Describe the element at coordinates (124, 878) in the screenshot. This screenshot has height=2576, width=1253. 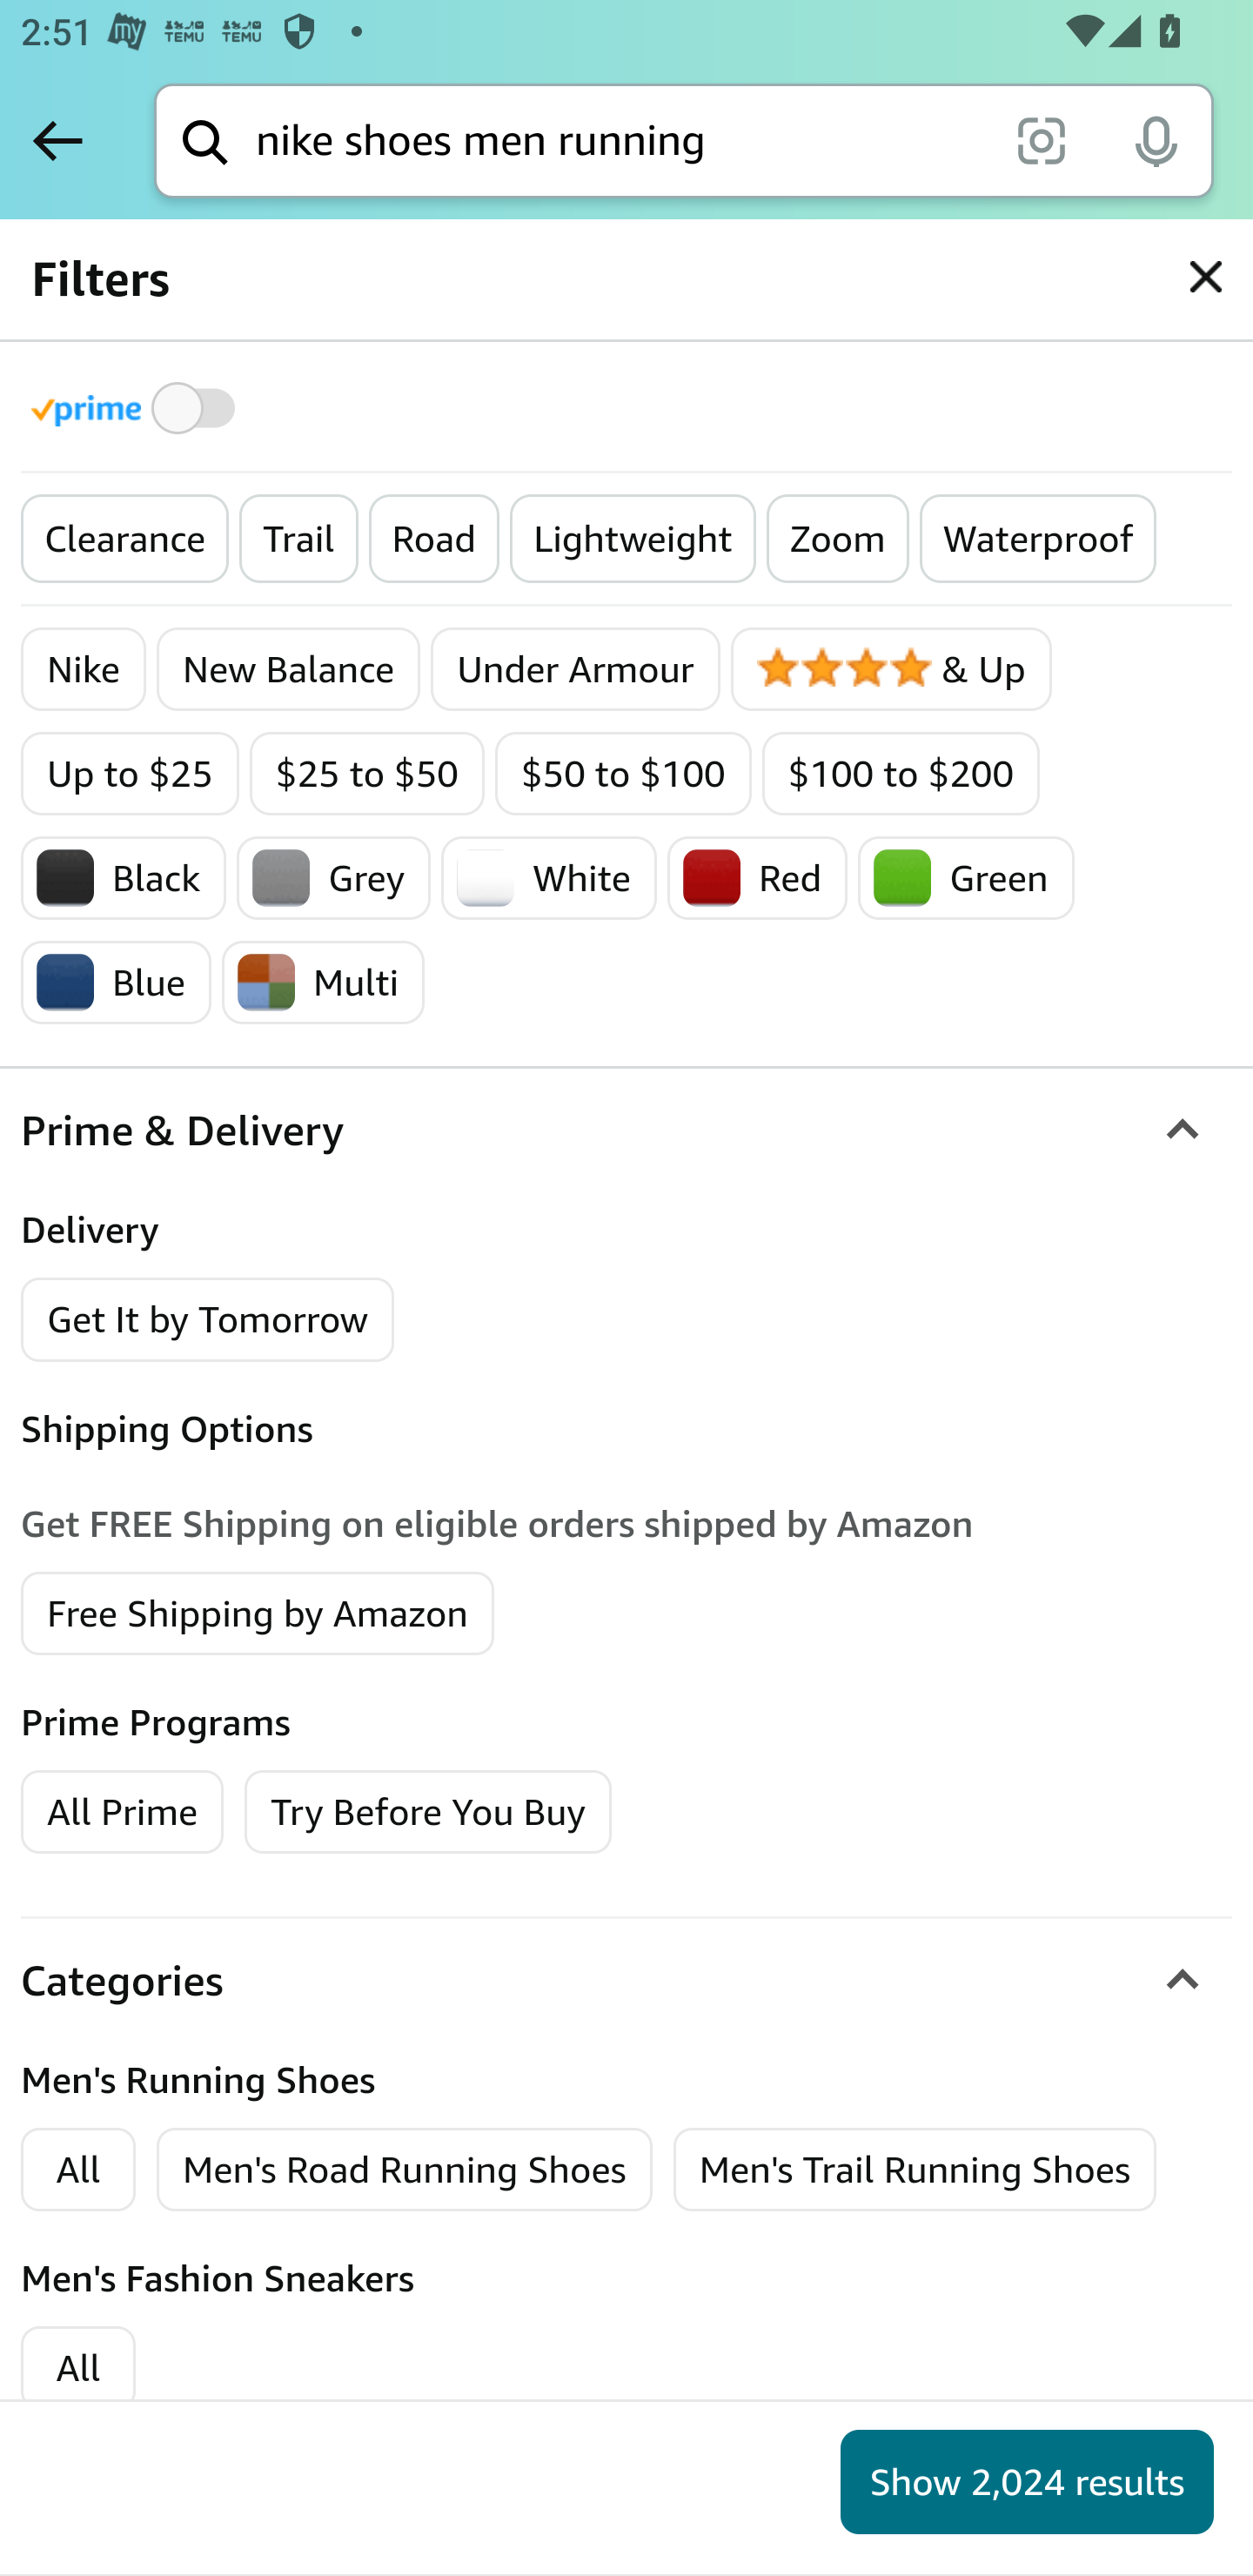
I see `Black Black Black Black` at that location.